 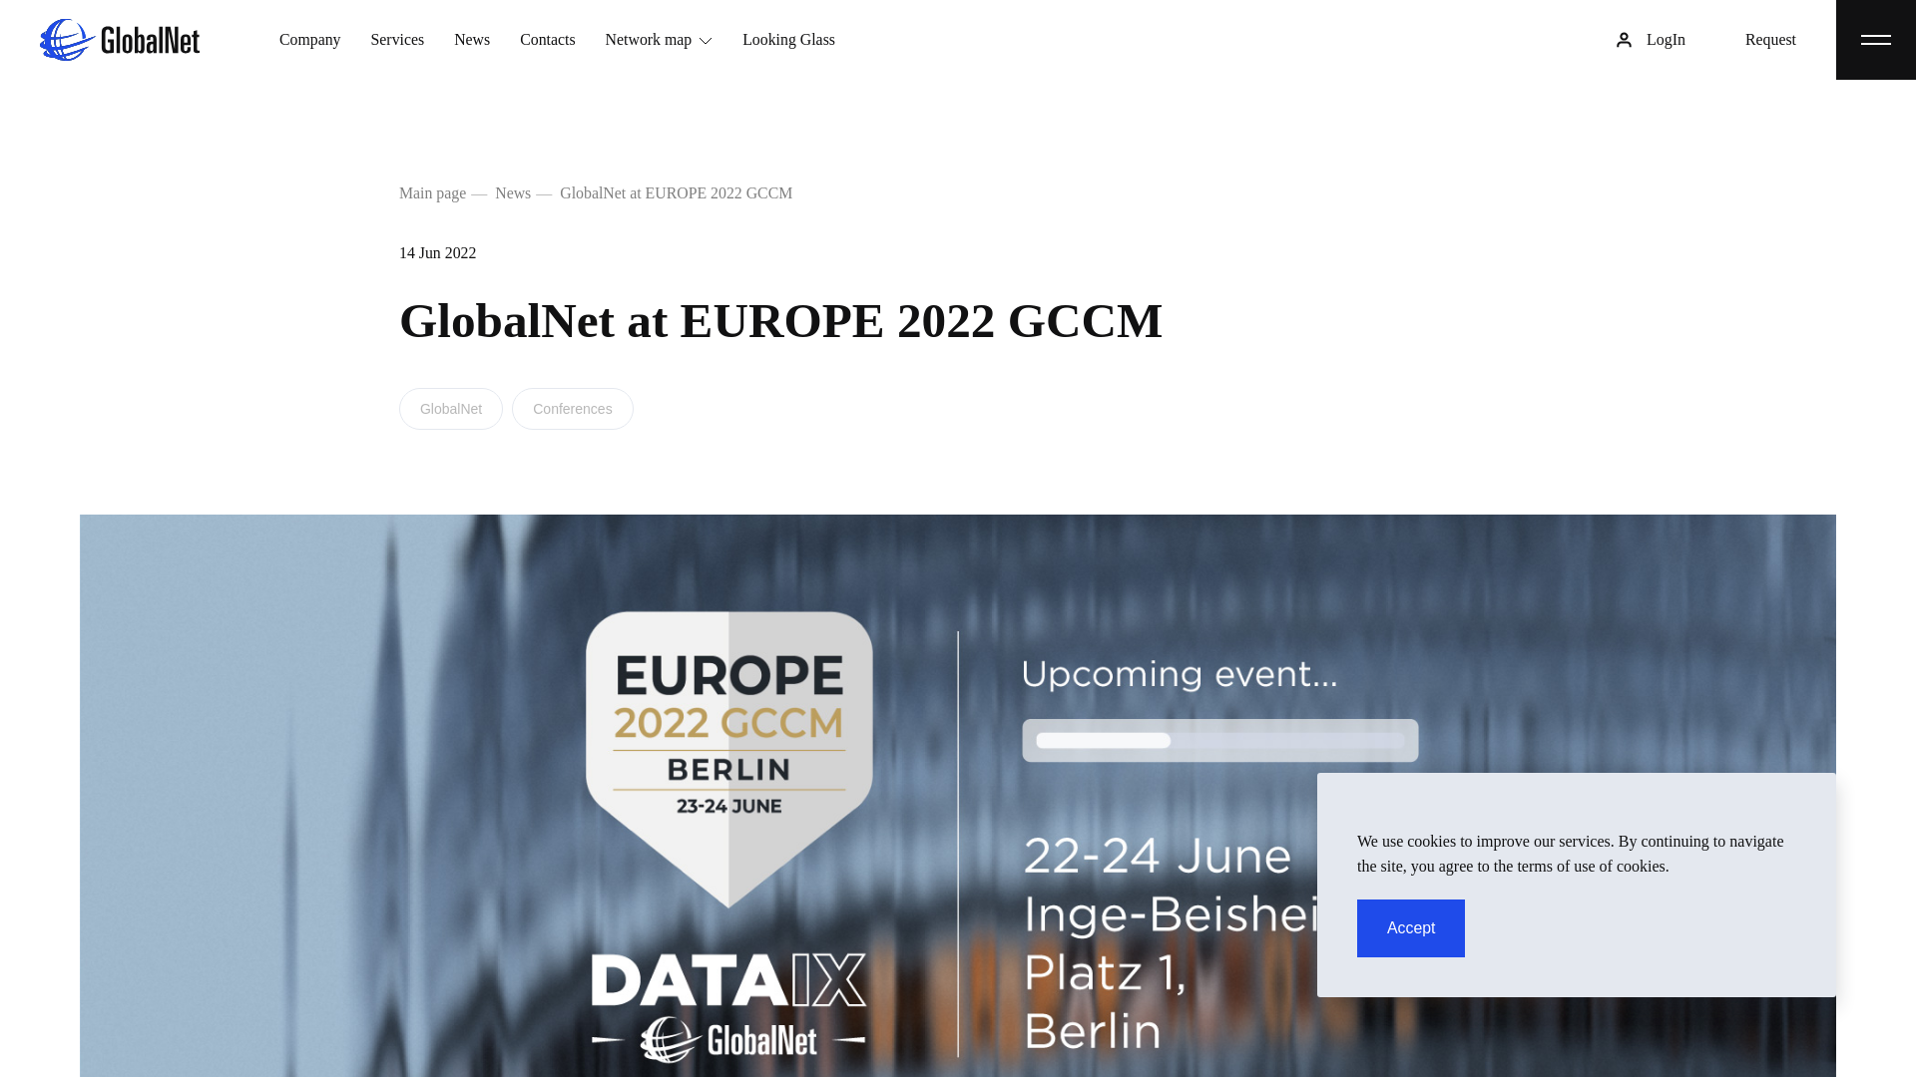 What do you see at coordinates (309, 39) in the screenshot?
I see `Company` at bounding box center [309, 39].